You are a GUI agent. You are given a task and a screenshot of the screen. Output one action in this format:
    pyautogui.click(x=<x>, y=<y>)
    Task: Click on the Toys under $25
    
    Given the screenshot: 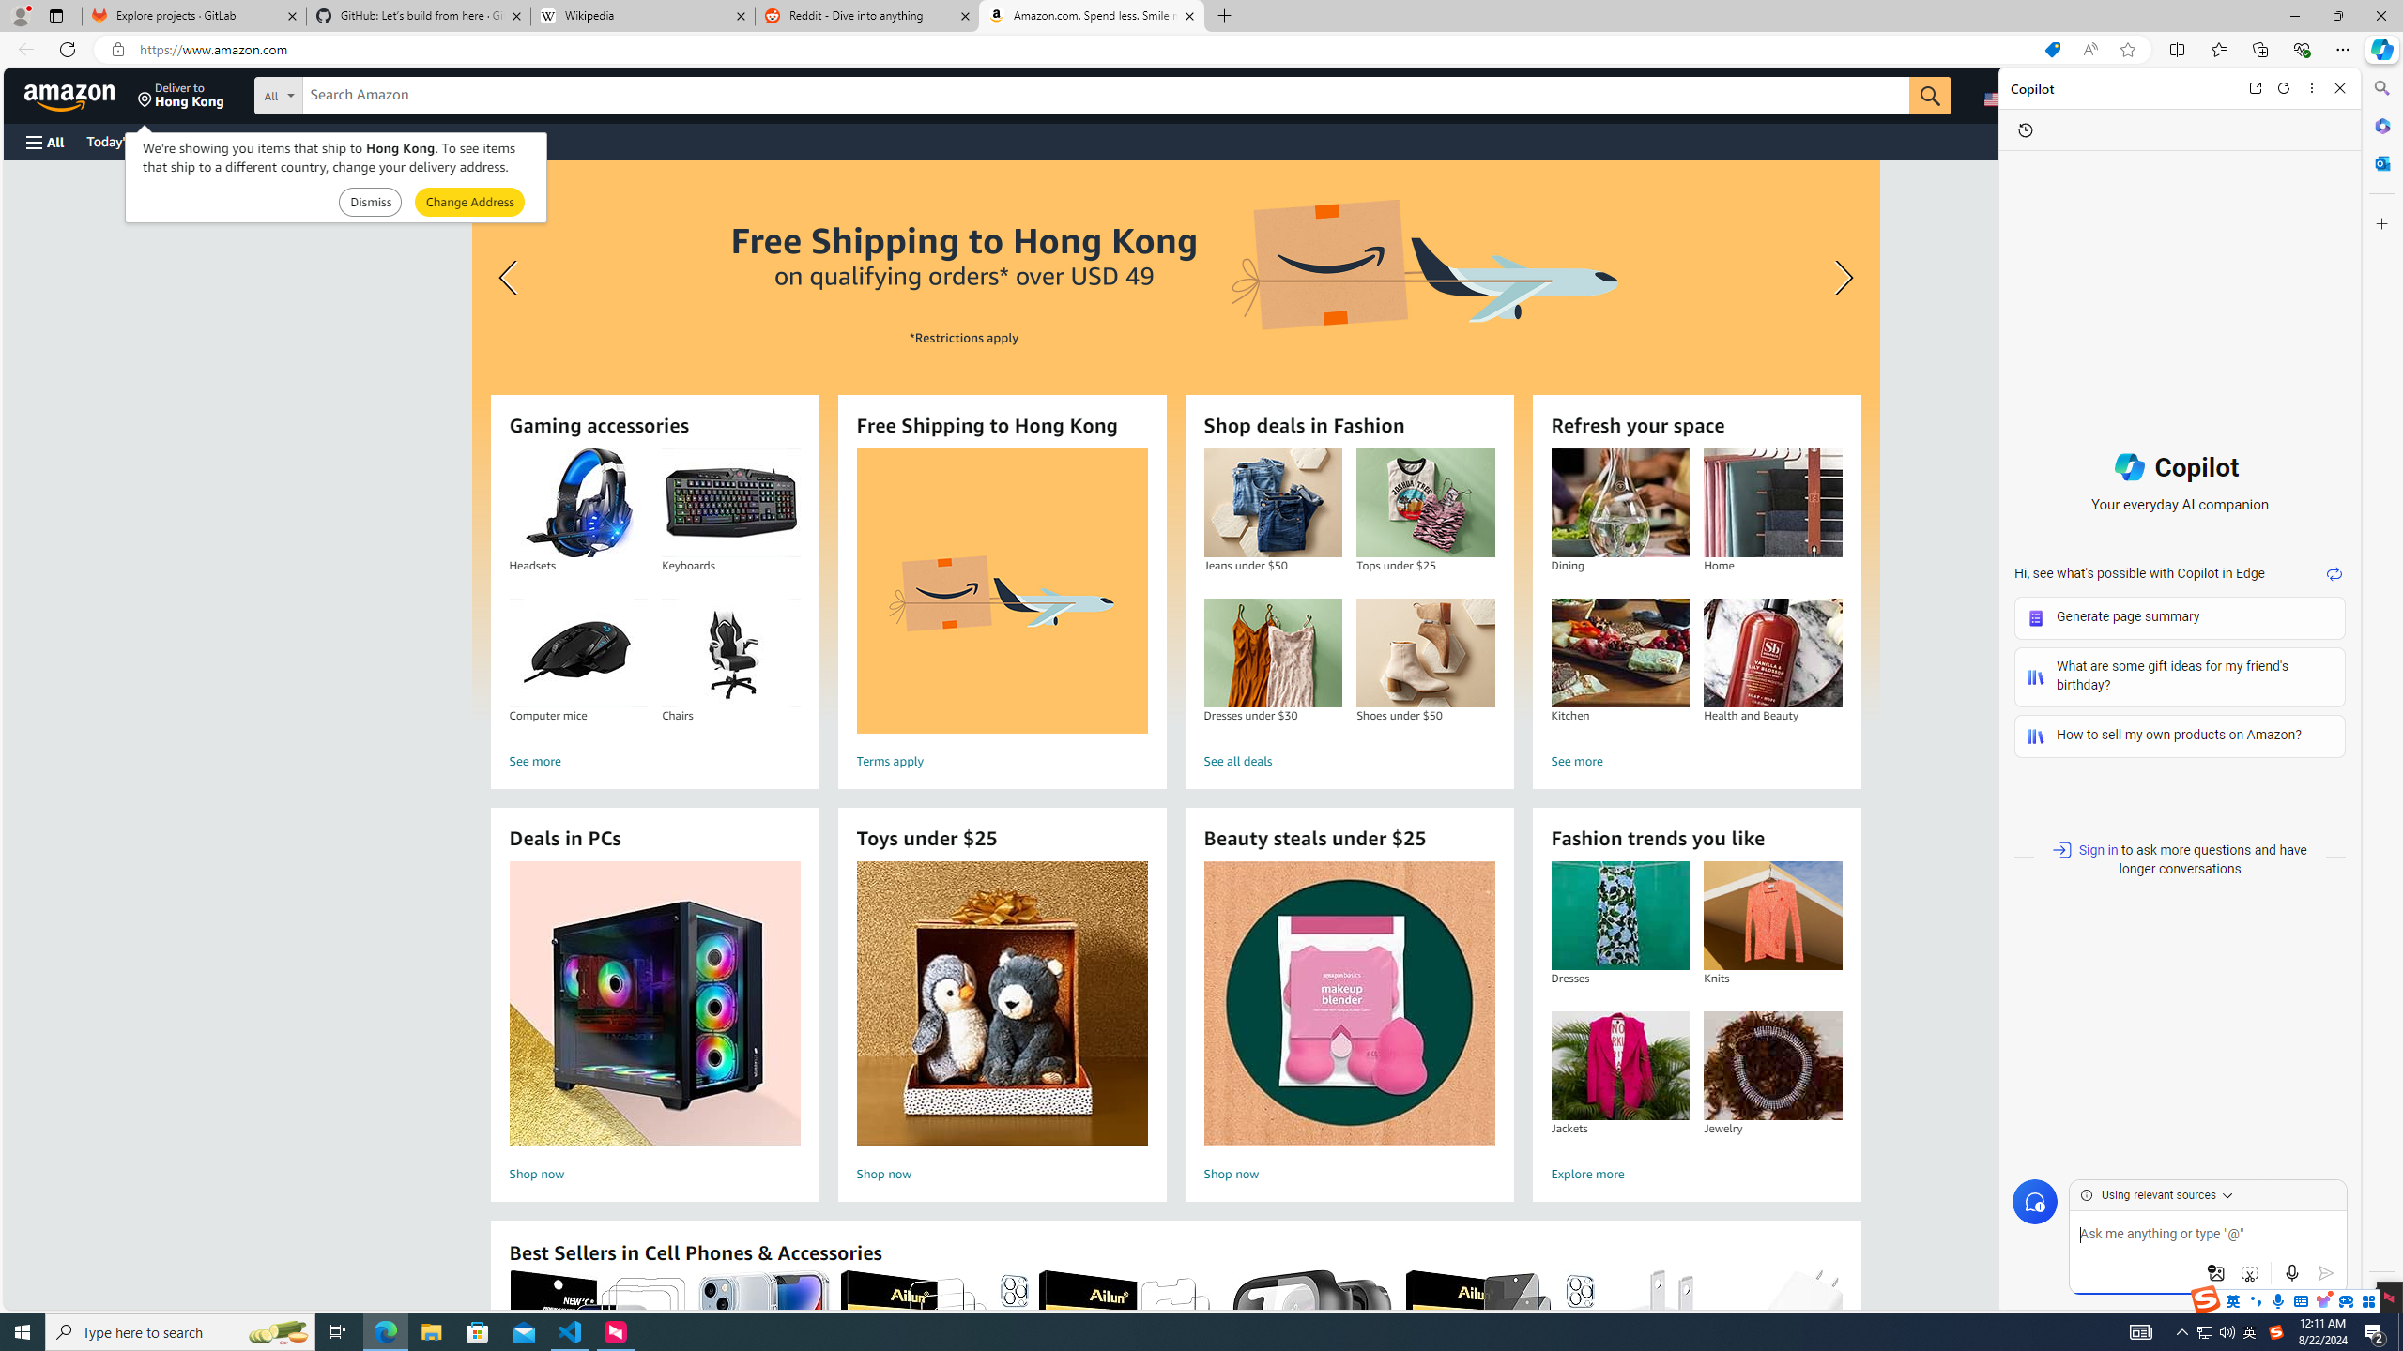 What is the action you would take?
    pyautogui.click(x=1002, y=1004)
    